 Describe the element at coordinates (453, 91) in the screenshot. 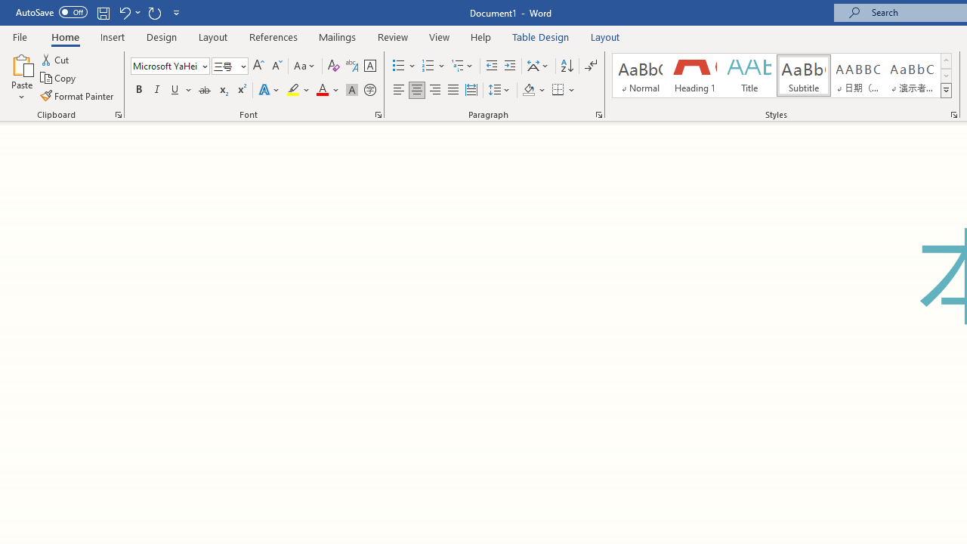

I see `Justify` at that location.